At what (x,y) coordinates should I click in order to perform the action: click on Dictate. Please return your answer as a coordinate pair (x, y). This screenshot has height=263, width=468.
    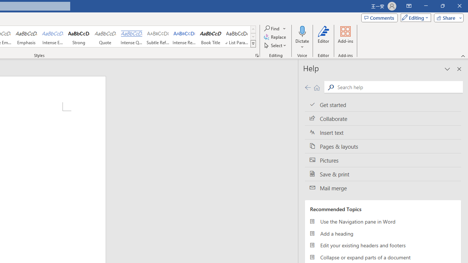
    Looking at the image, I should click on (302, 37).